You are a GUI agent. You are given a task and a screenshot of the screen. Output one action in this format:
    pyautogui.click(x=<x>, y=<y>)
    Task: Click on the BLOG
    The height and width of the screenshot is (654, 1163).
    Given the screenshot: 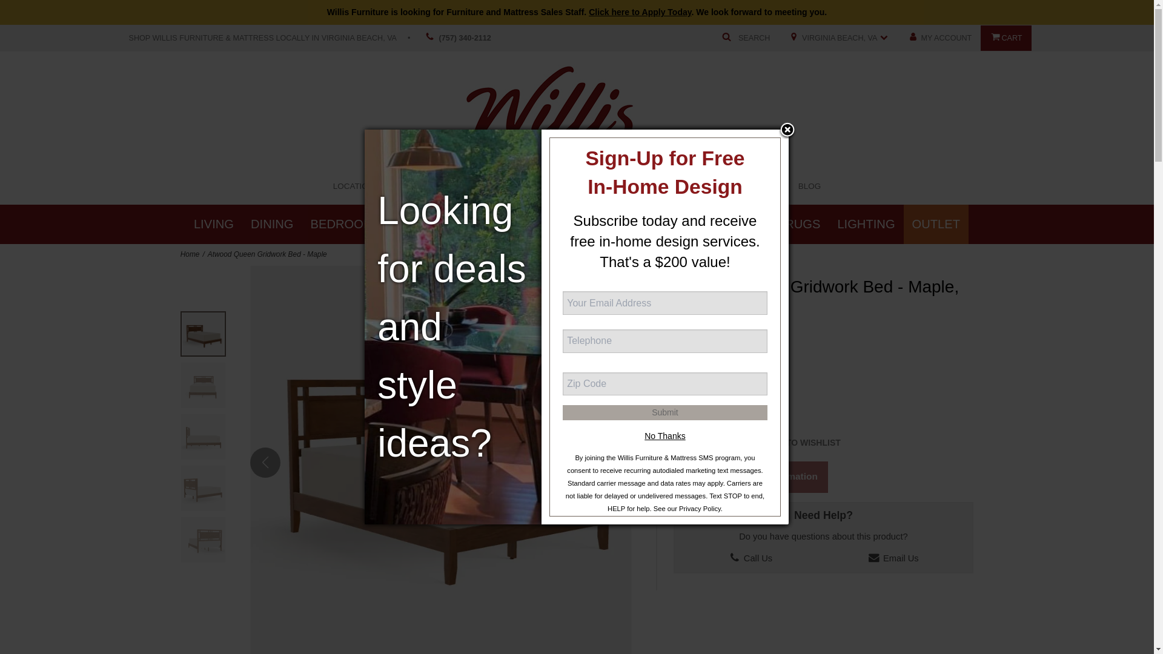 What is the action you would take?
    pyautogui.click(x=809, y=187)
    